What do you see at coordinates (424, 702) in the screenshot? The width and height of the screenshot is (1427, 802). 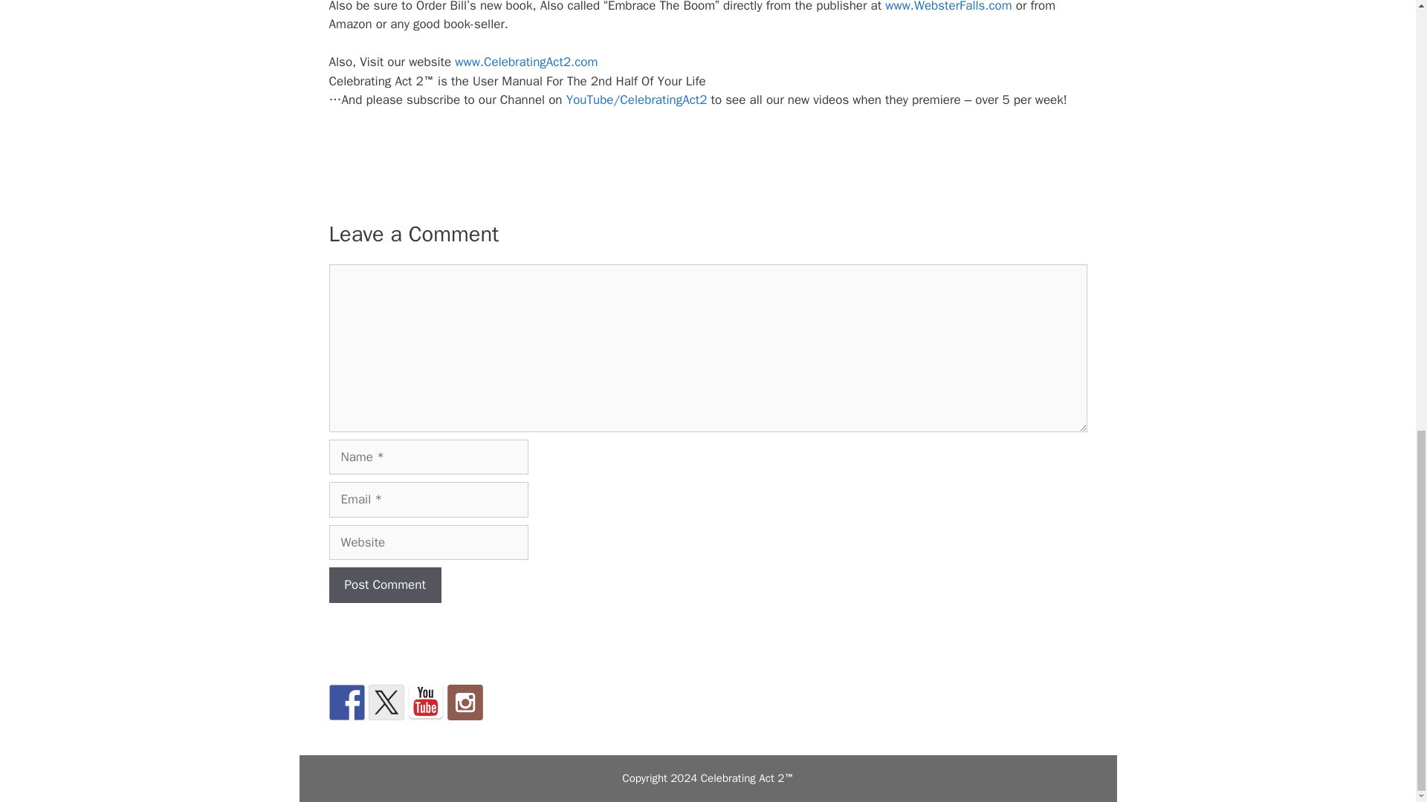 I see `Find us on YouTube` at bounding box center [424, 702].